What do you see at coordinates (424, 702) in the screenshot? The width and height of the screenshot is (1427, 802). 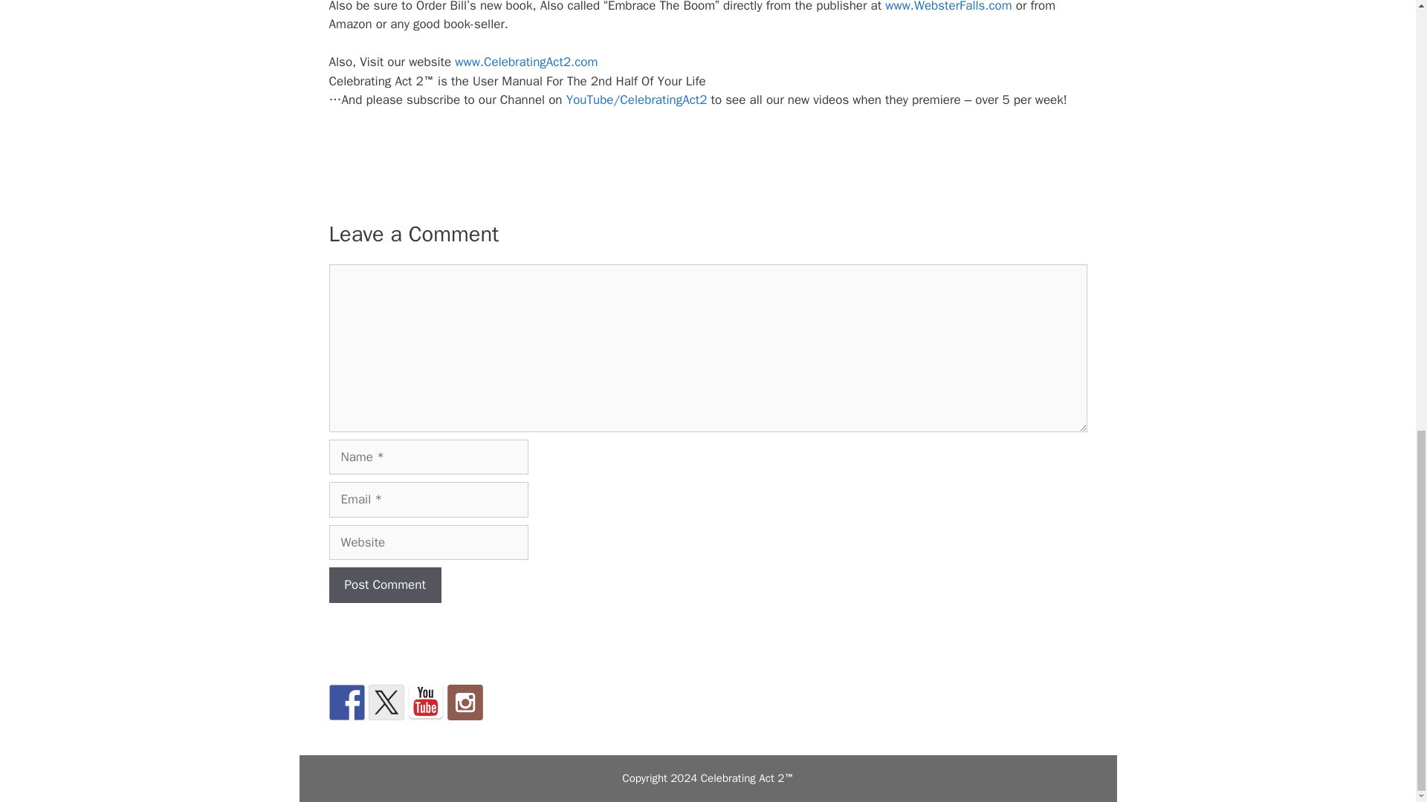 I see `Find us on YouTube` at bounding box center [424, 702].